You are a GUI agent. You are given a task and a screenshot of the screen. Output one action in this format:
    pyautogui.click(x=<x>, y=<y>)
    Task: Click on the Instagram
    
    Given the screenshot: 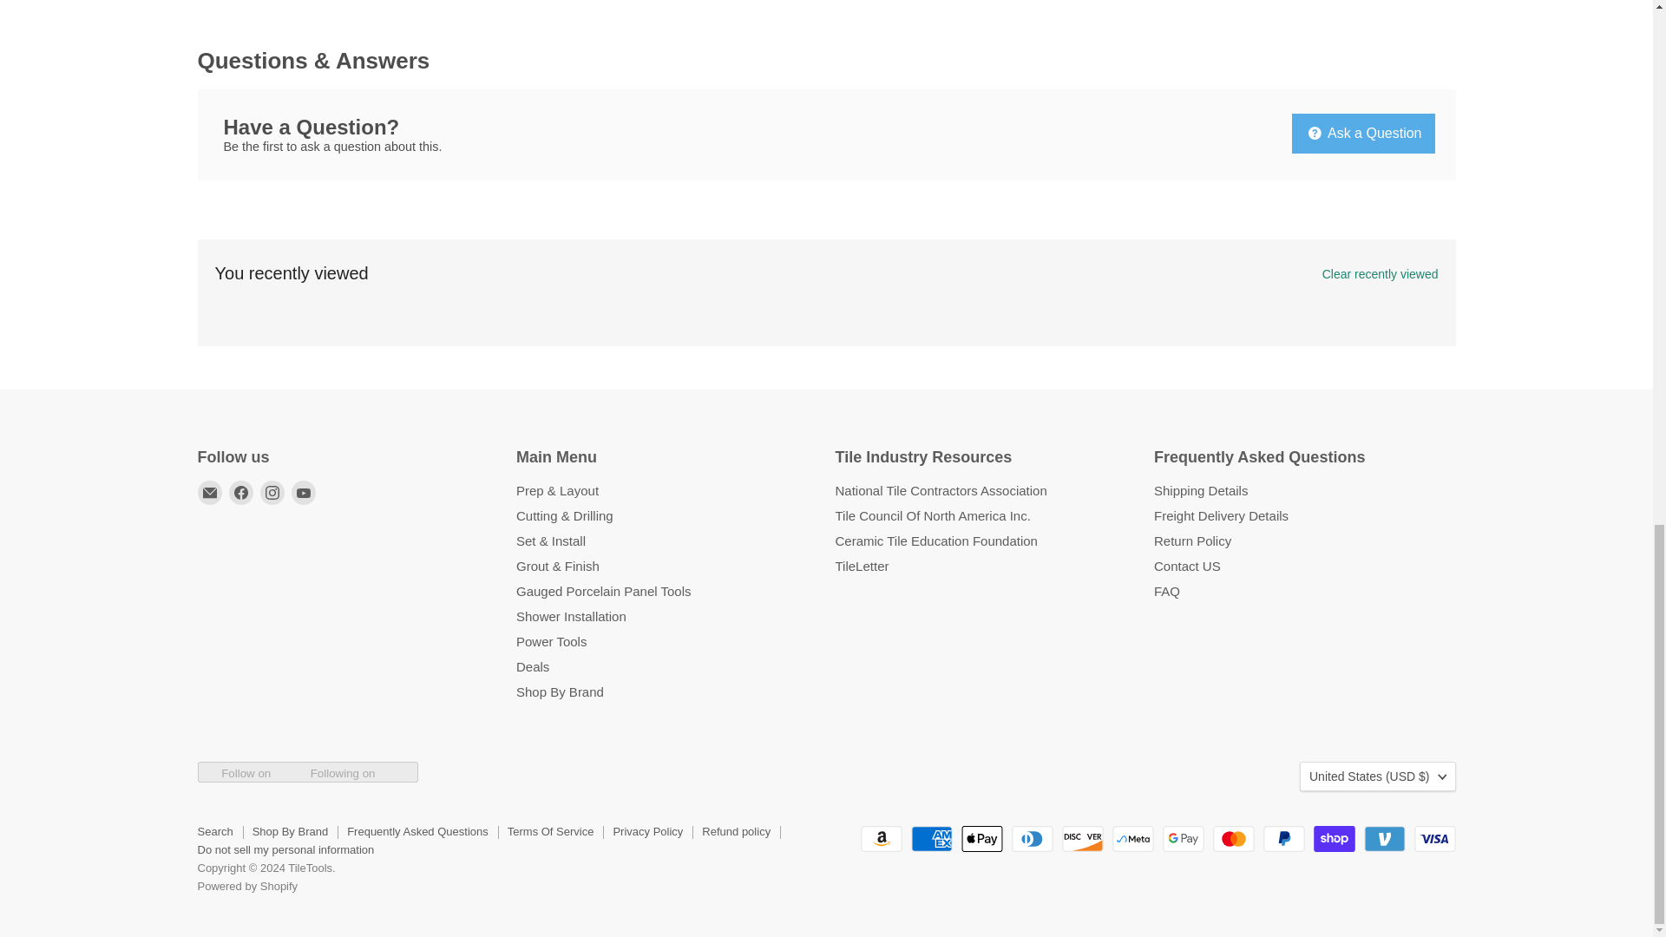 What is the action you would take?
    pyautogui.click(x=272, y=493)
    